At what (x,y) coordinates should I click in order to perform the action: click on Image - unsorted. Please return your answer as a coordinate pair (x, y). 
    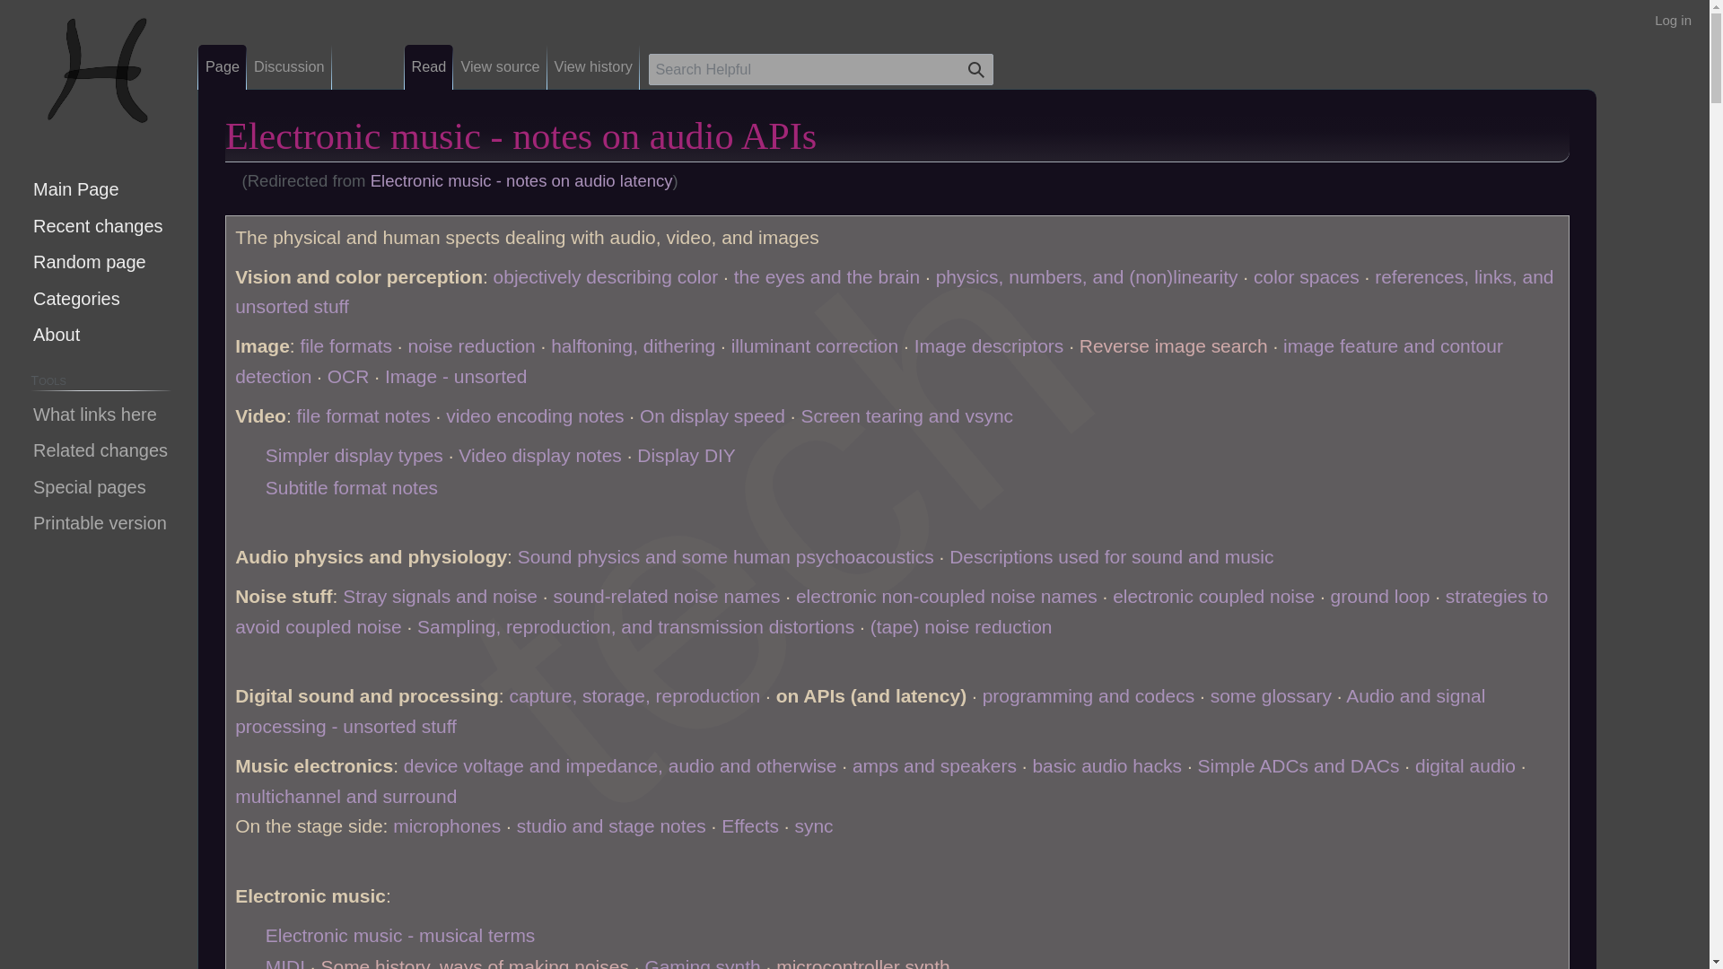
    Looking at the image, I should click on (456, 376).